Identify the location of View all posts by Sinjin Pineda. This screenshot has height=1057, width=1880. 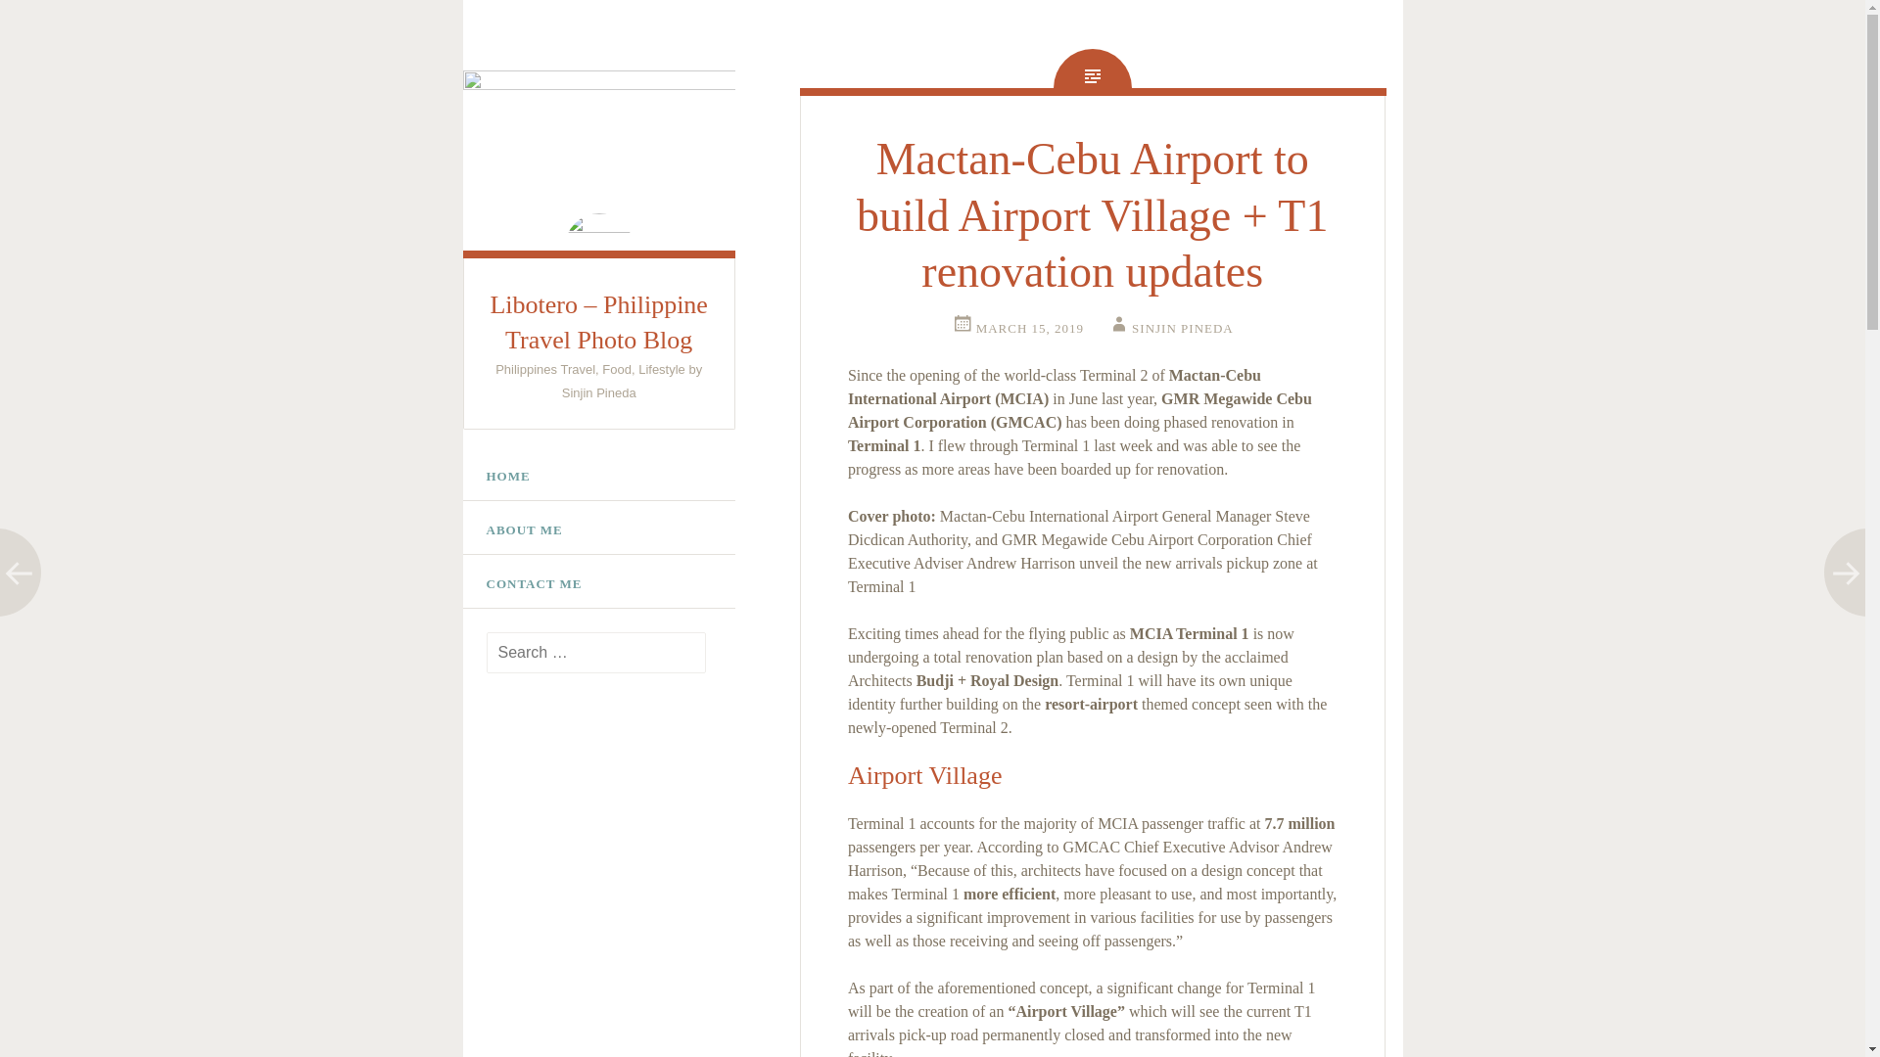
(1169, 329).